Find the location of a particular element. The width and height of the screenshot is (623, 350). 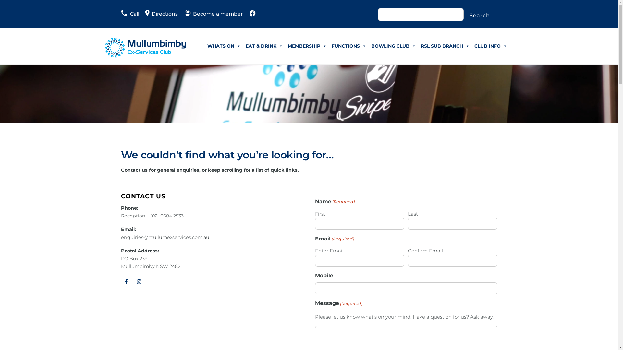

Facebook is located at coordinates (126, 282).